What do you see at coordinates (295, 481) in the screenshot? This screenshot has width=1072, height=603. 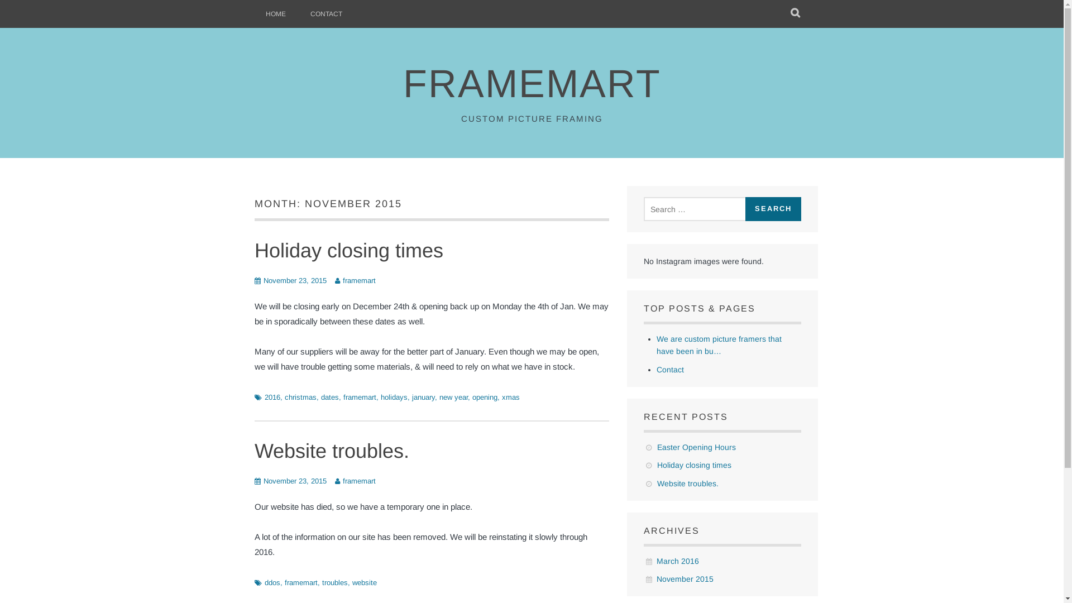 I see `November 23, 2015` at bounding box center [295, 481].